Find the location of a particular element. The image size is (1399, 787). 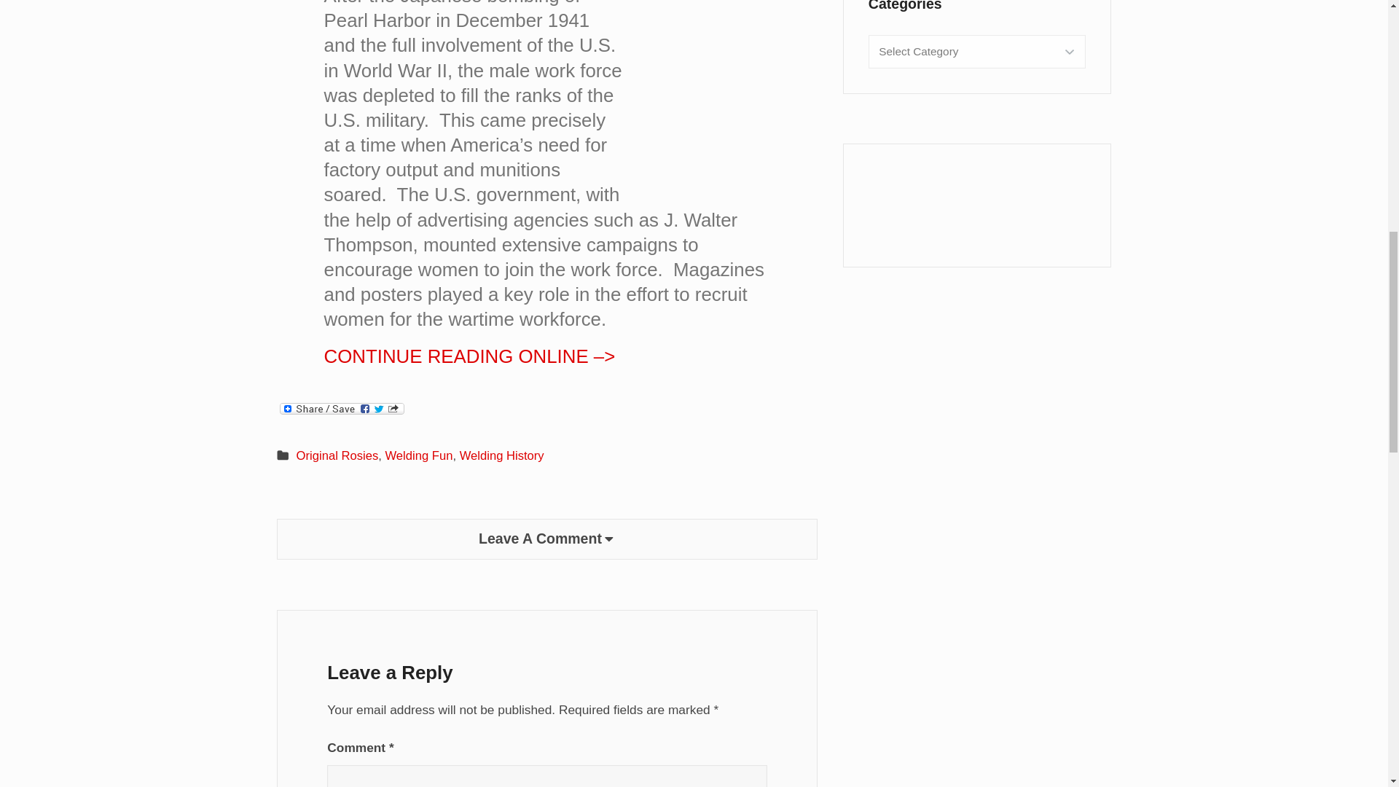

Leave A Comment is located at coordinates (546, 539).